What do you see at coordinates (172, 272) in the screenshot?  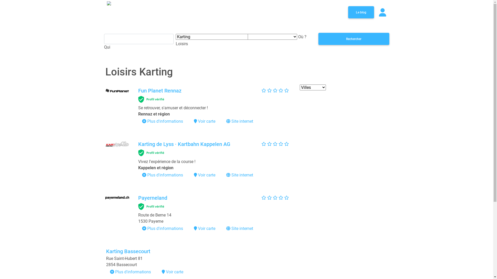 I see ` Voir carte` at bounding box center [172, 272].